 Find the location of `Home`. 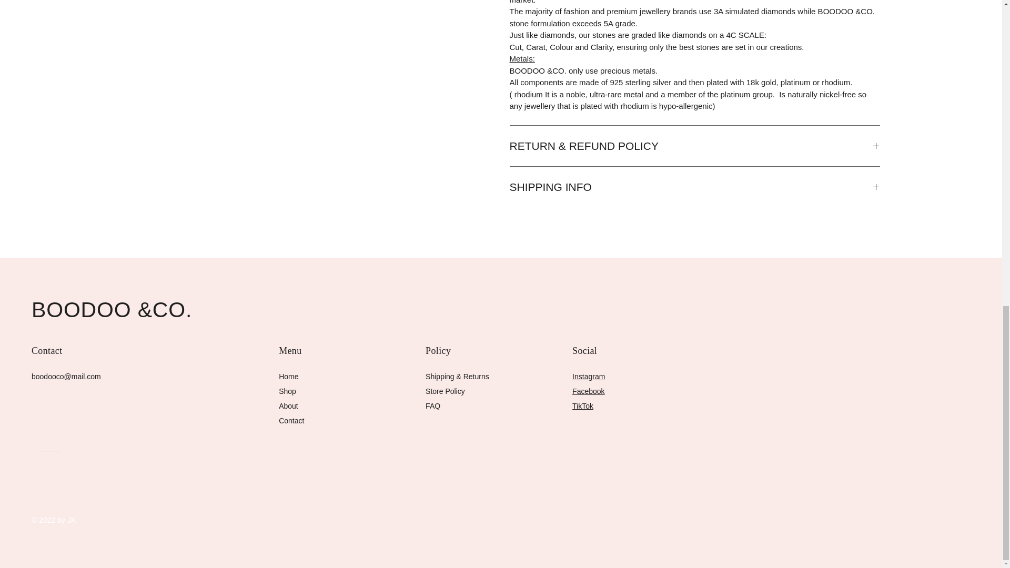

Home is located at coordinates (288, 377).